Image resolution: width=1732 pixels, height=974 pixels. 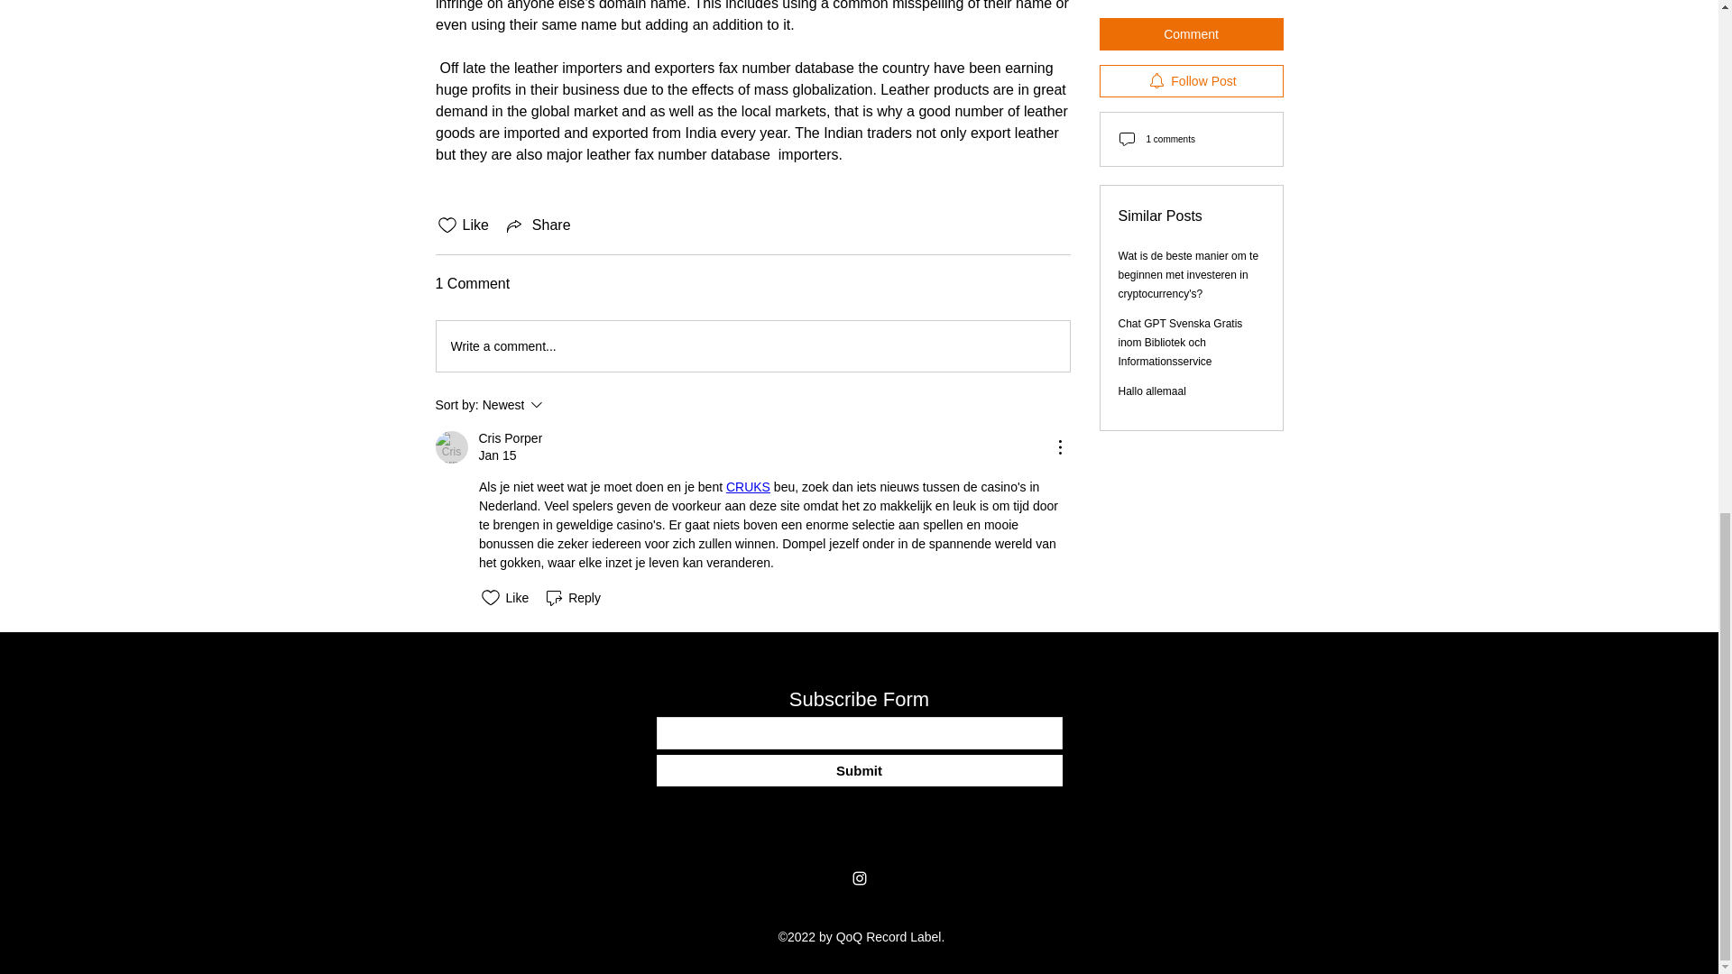 What do you see at coordinates (752, 346) in the screenshot?
I see `Write a comment...` at bounding box center [752, 346].